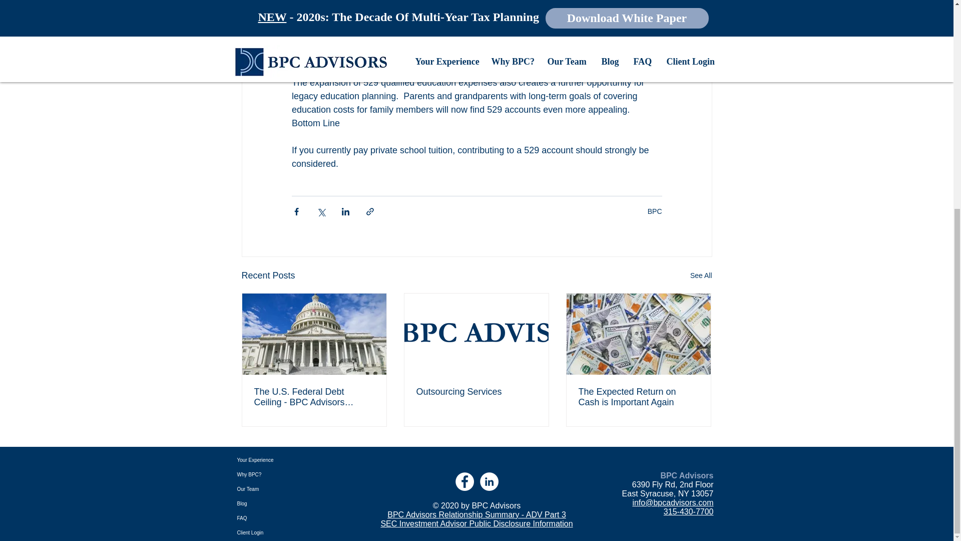 The image size is (961, 541). I want to click on Your Experience, so click(269, 460).